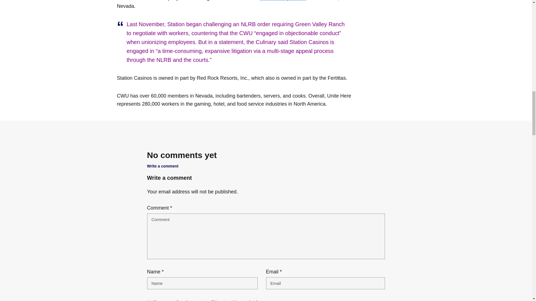  I want to click on Green Valley Ranch, so click(283, 1).